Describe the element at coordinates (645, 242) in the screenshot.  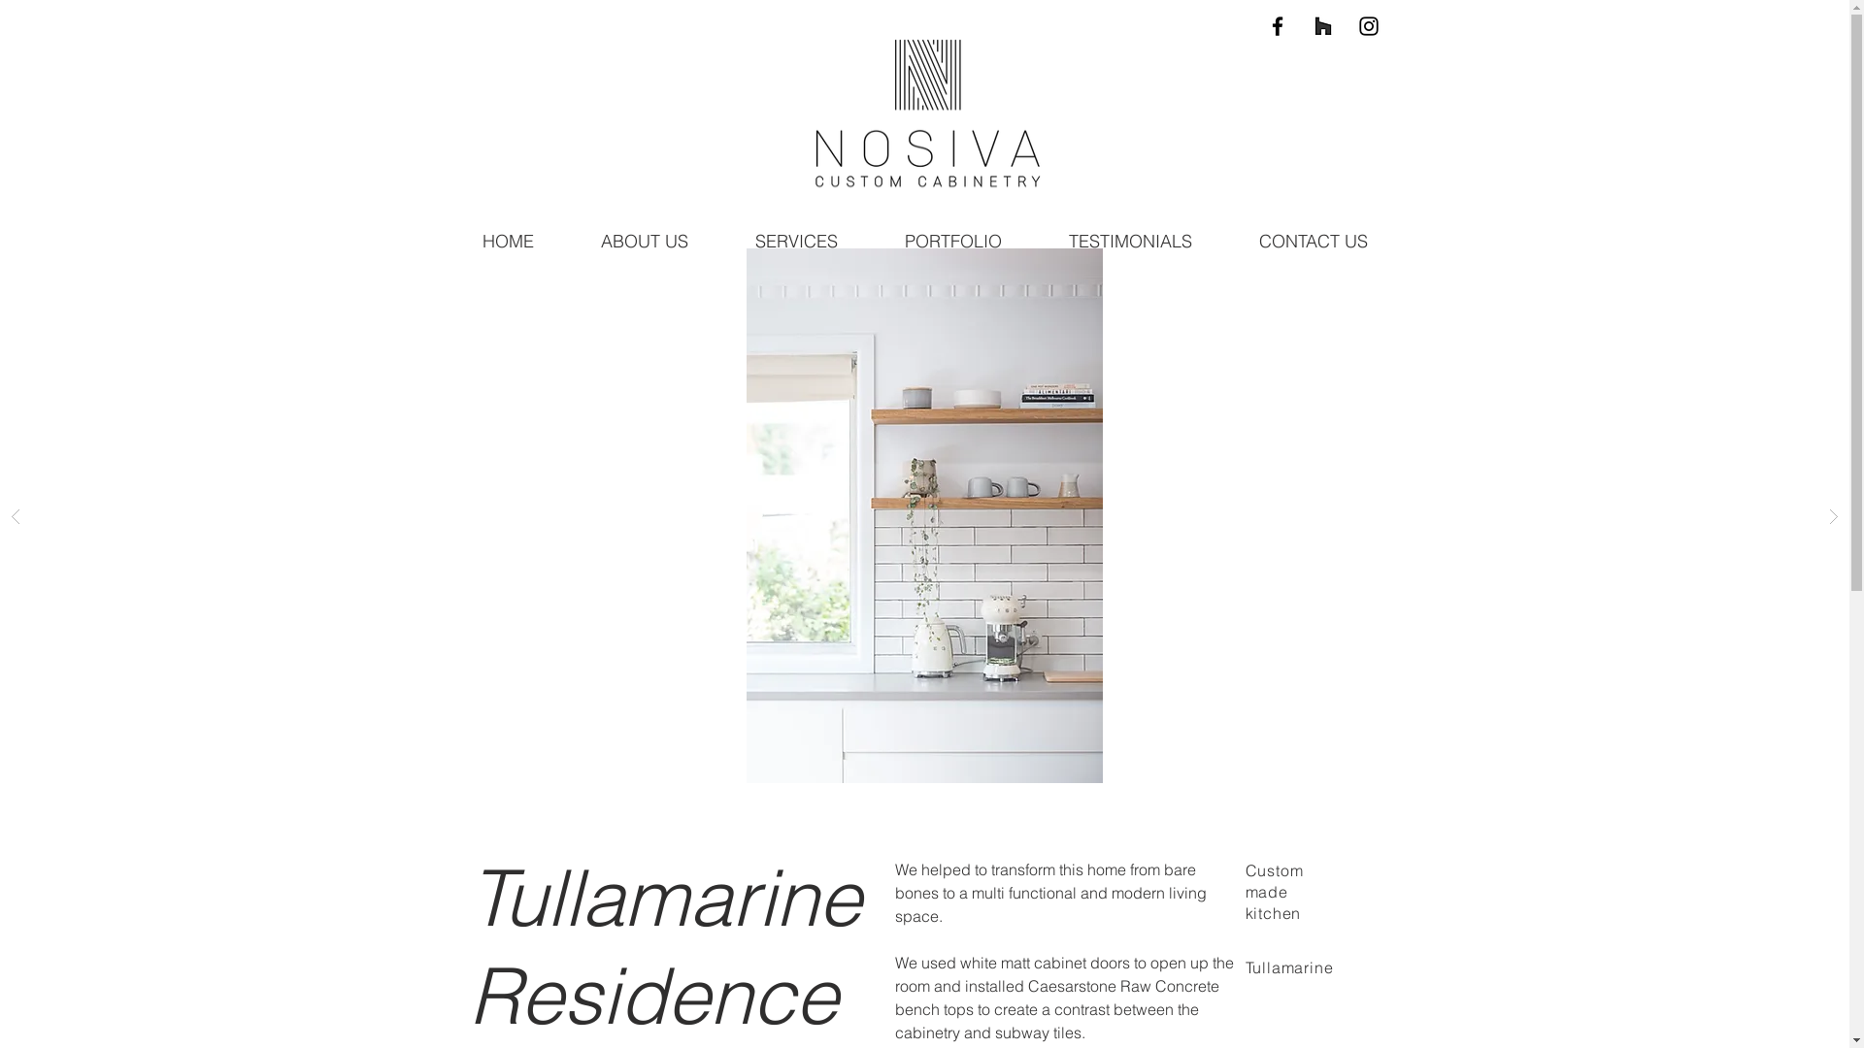
I see `ABOUT US` at that location.